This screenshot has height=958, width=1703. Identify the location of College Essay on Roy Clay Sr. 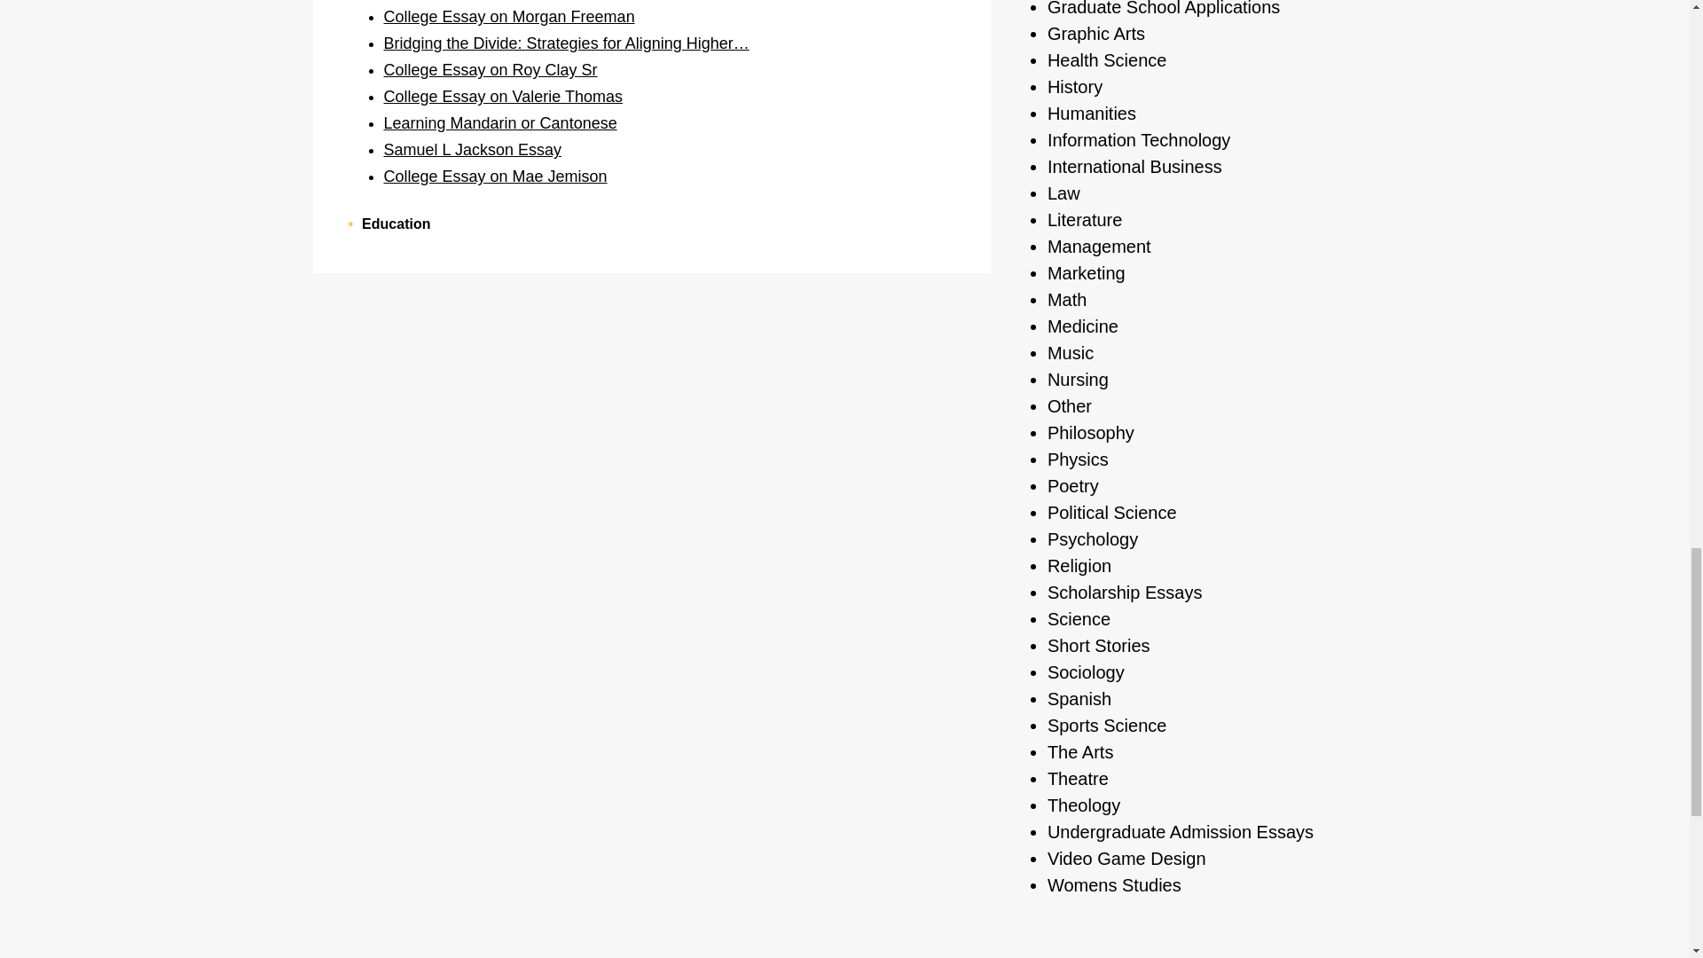
(490, 69).